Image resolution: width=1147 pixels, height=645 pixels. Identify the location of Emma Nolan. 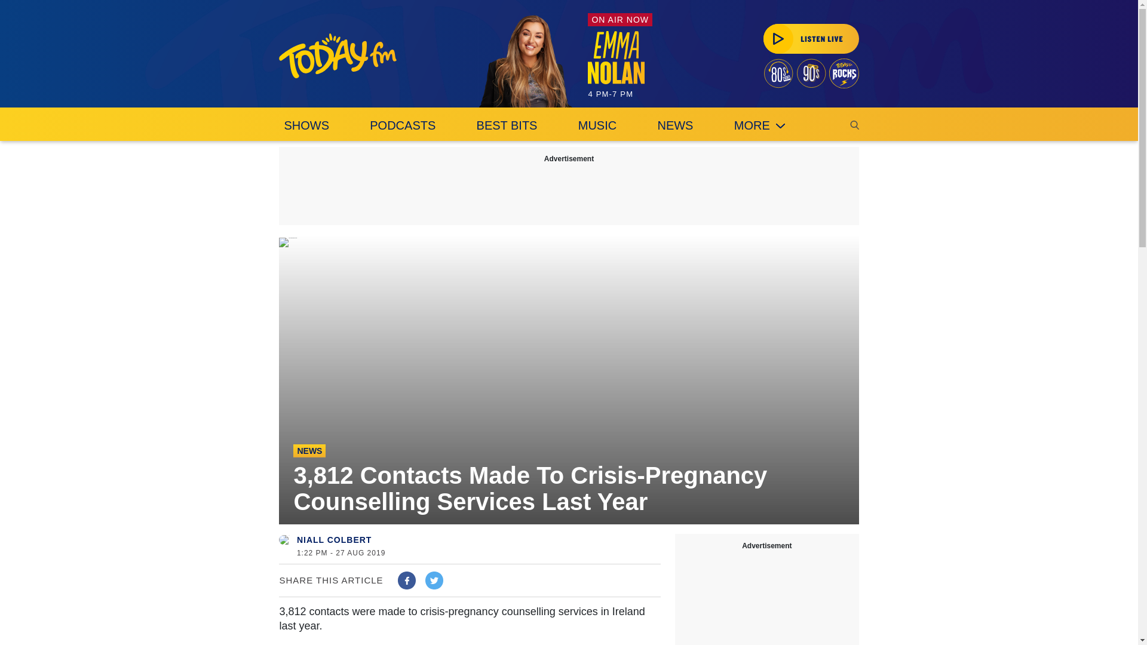
(616, 57).